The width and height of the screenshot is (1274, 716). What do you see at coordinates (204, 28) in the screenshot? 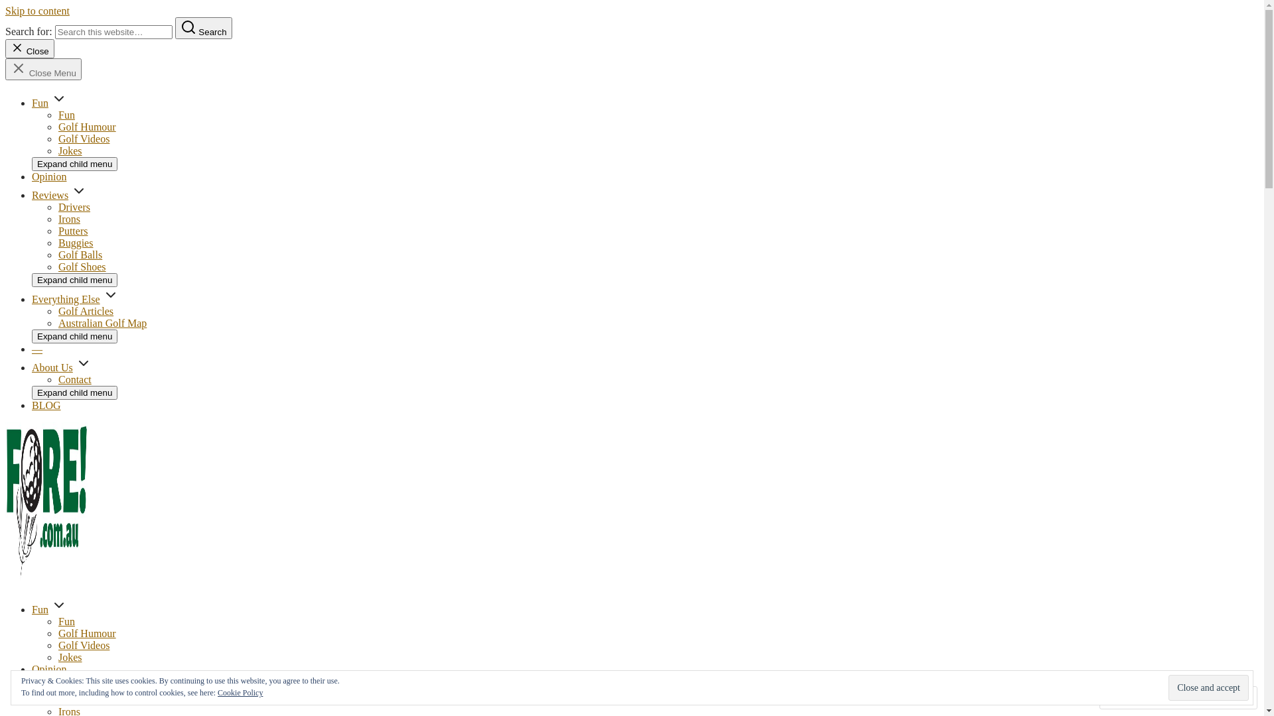
I see `Search` at bounding box center [204, 28].